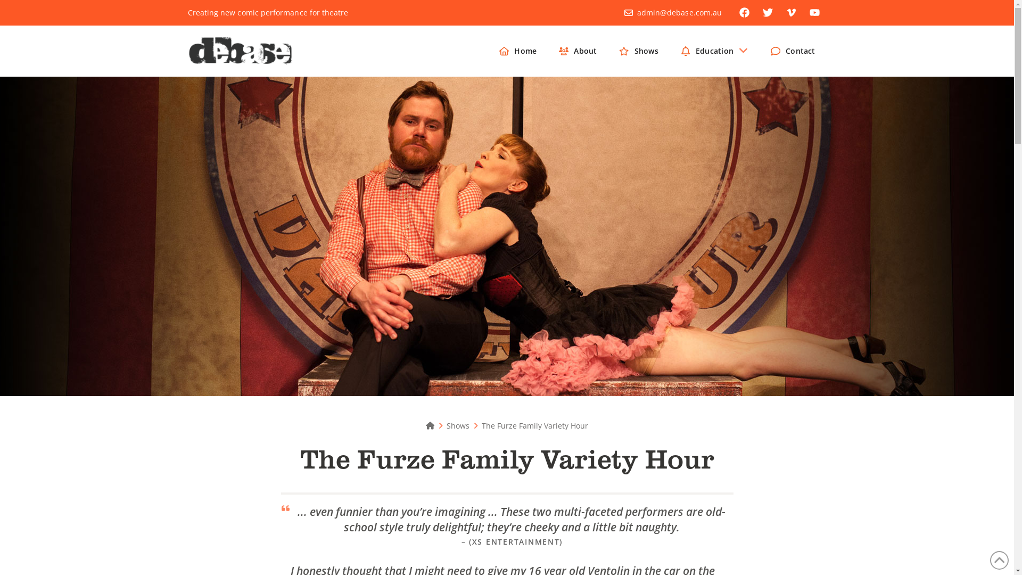 The width and height of the screenshot is (1022, 575). What do you see at coordinates (1000, 560) in the screenshot?
I see `Back to Top` at bounding box center [1000, 560].